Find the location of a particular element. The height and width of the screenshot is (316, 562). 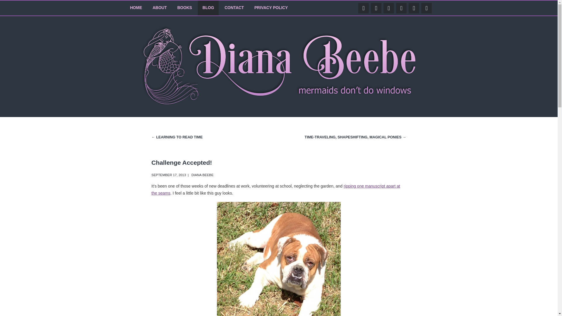

ripping one manuscript apart at the seams is located at coordinates (276, 190).